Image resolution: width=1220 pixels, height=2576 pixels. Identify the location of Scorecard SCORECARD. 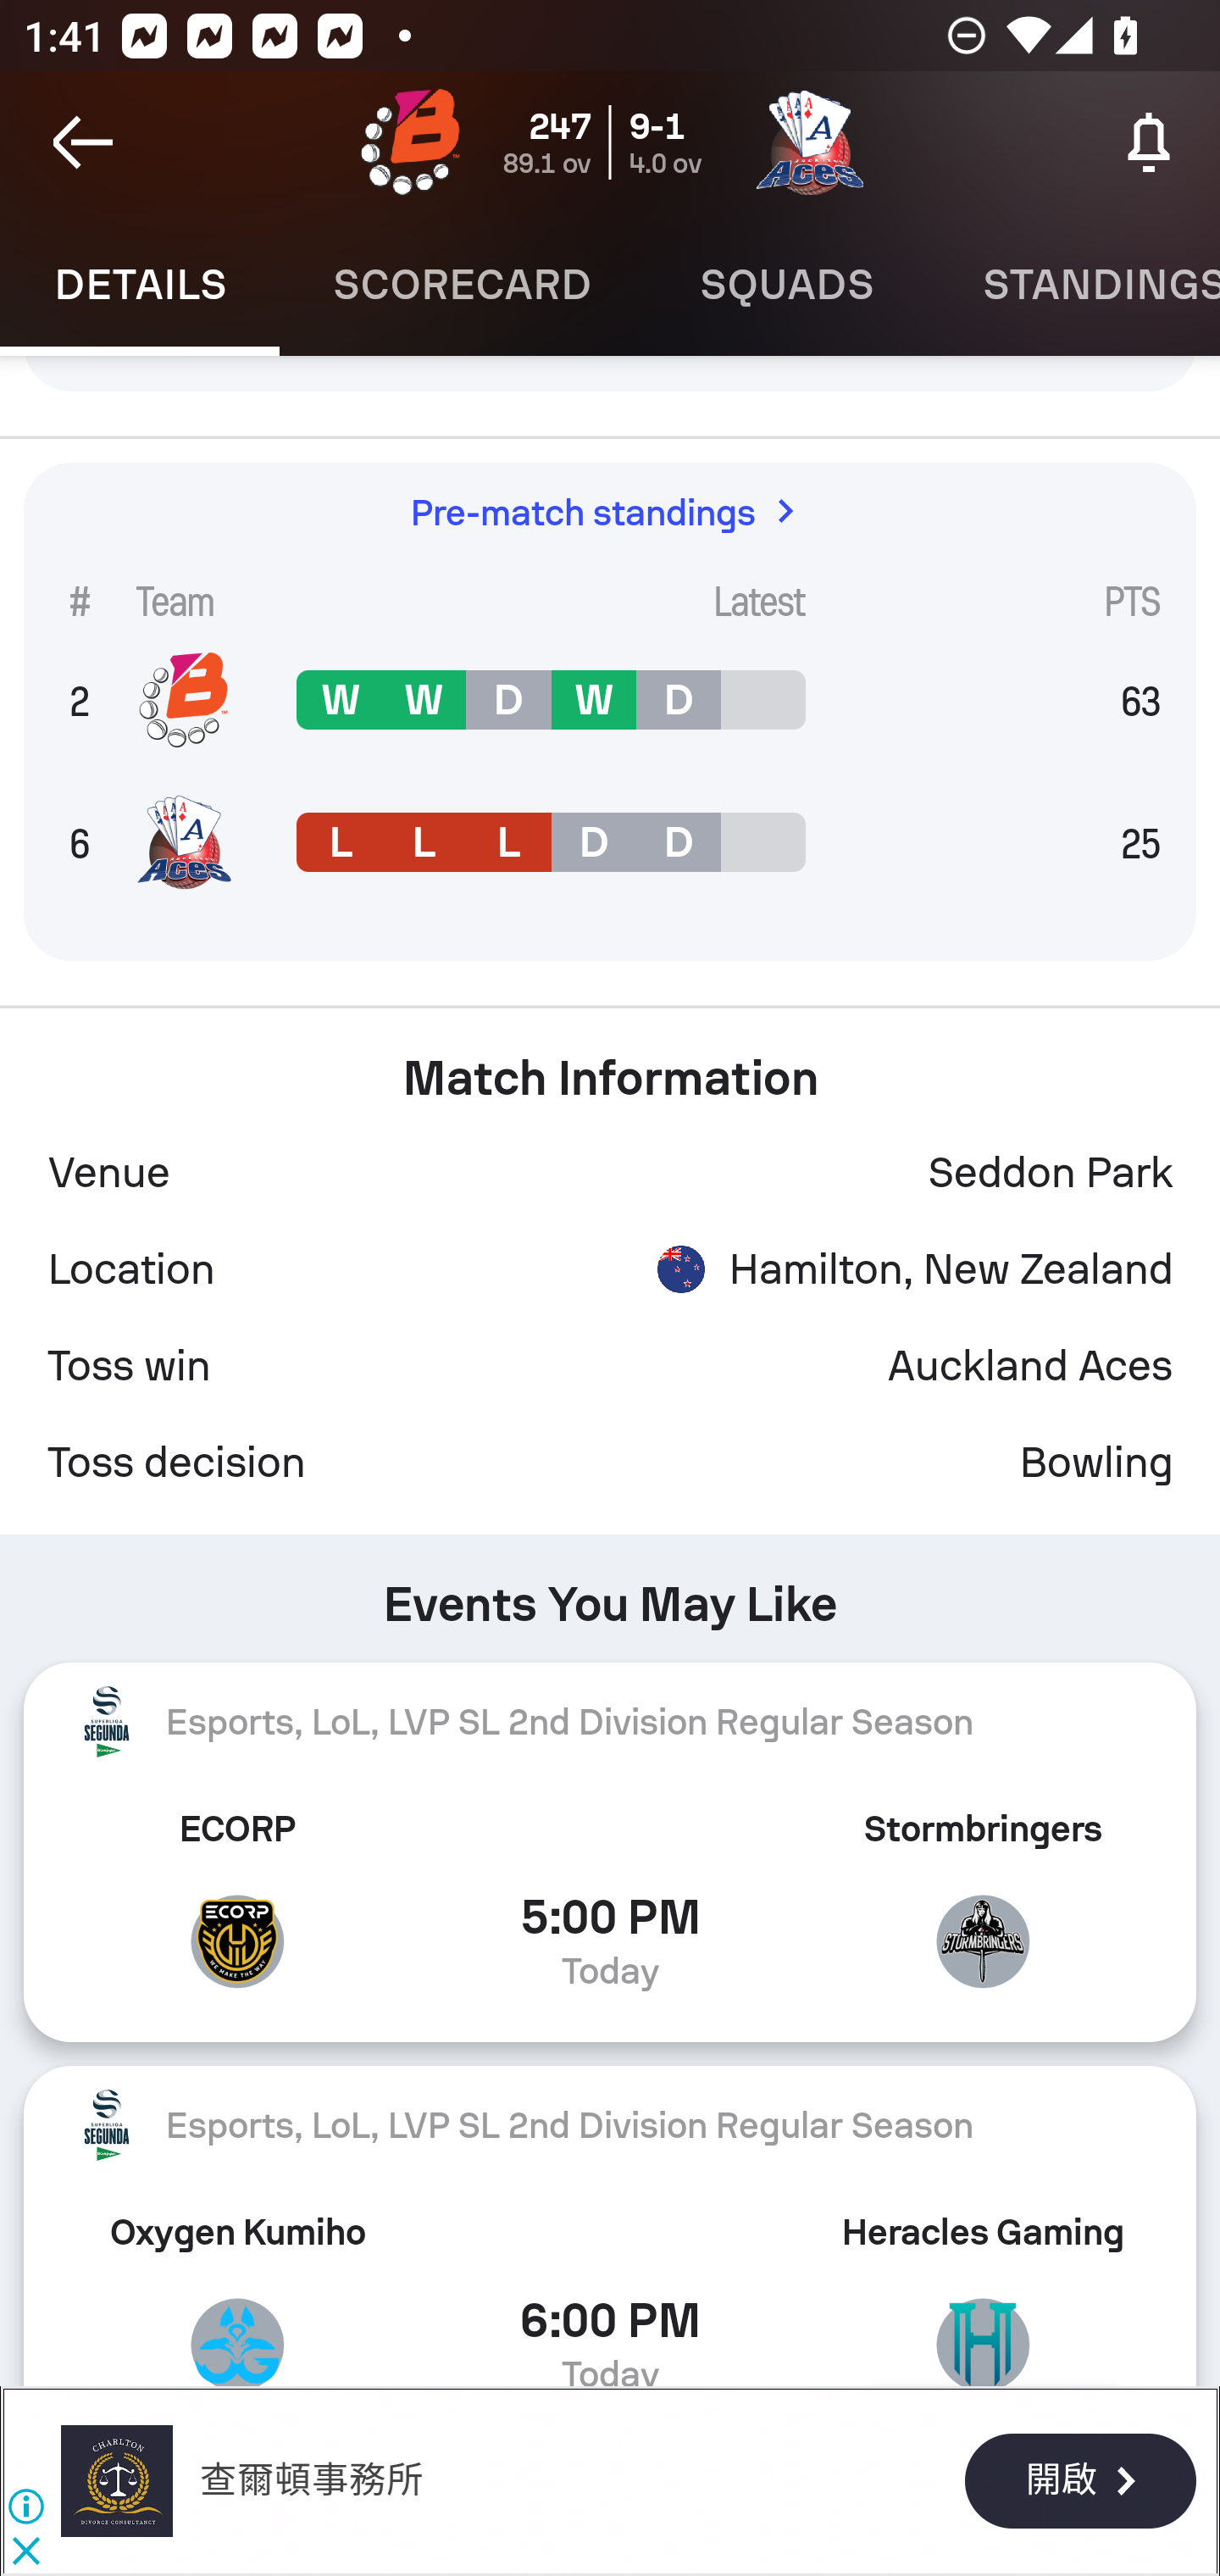
(463, 285).